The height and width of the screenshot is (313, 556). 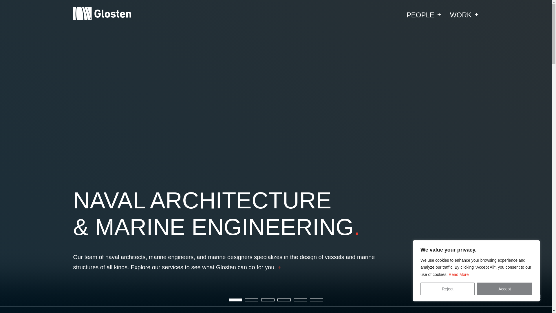 What do you see at coordinates (447, 289) in the screenshot?
I see `Reject` at bounding box center [447, 289].